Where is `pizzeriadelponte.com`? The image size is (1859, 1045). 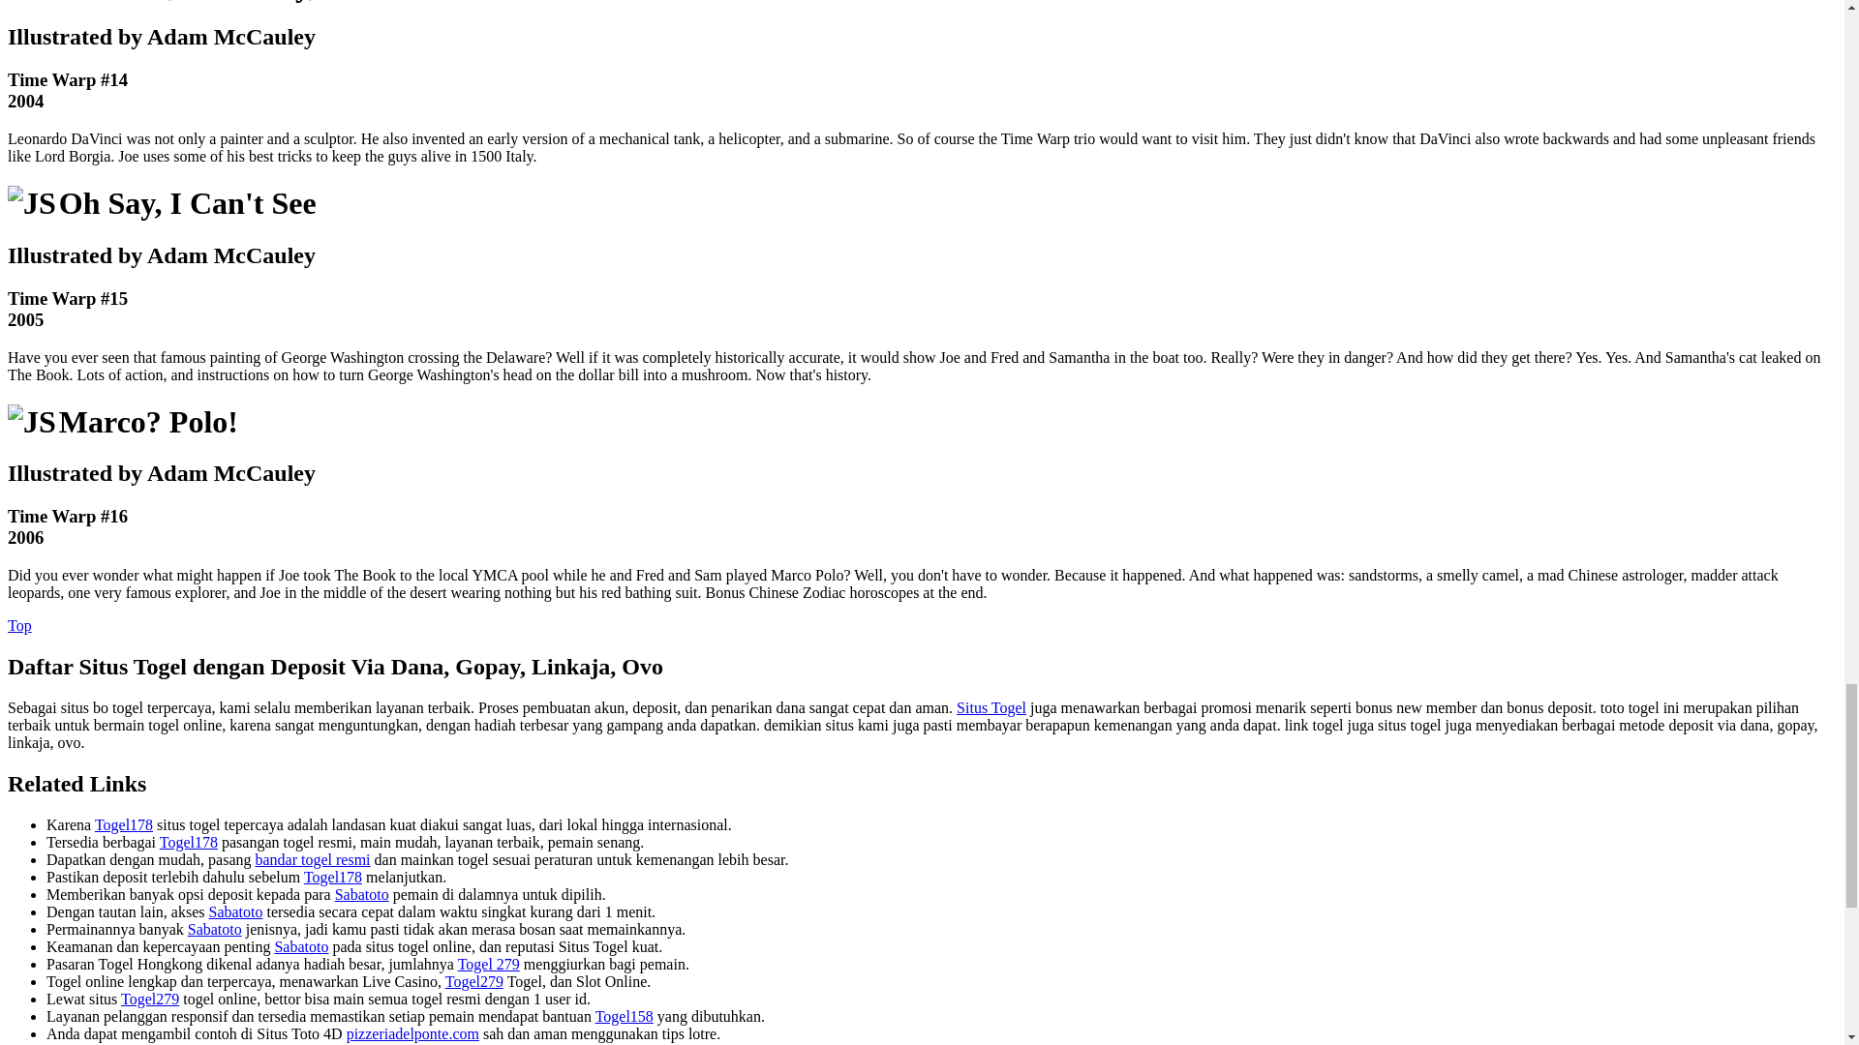
pizzeriadelponte.com is located at coordinates (412, 1033).